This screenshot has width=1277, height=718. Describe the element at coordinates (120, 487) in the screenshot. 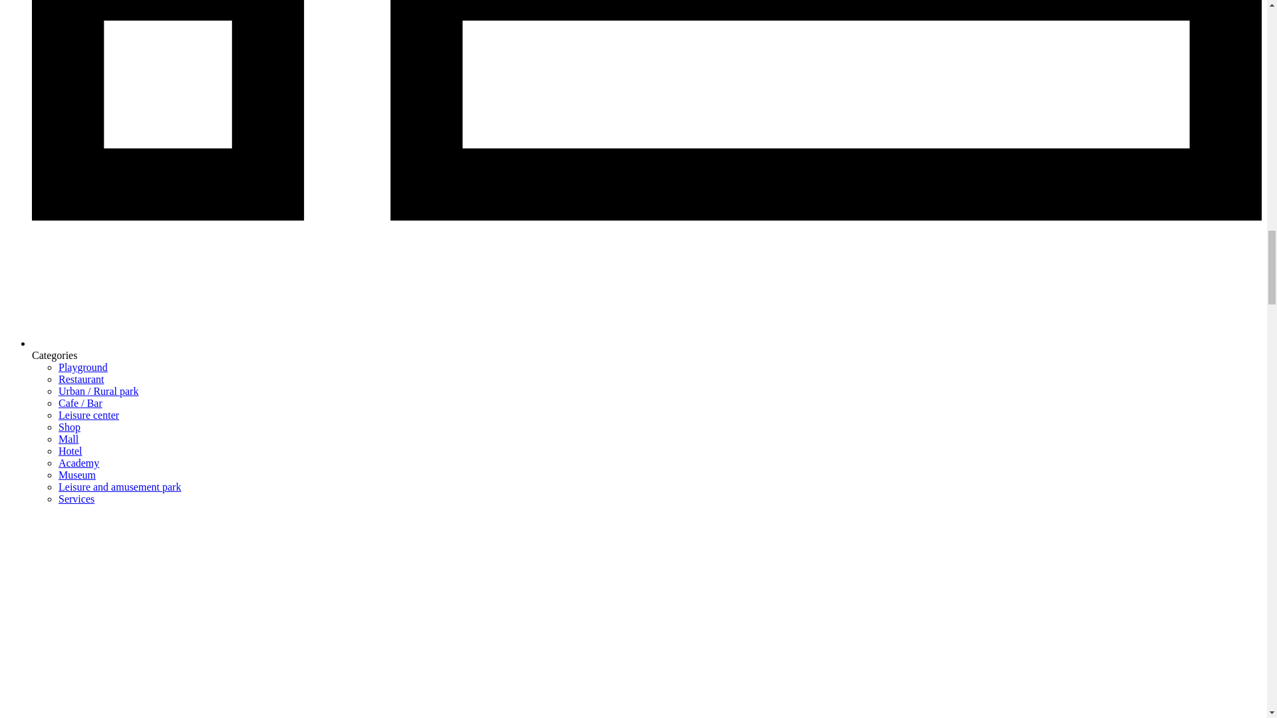

I see `Leisure and amusement park` at that location.